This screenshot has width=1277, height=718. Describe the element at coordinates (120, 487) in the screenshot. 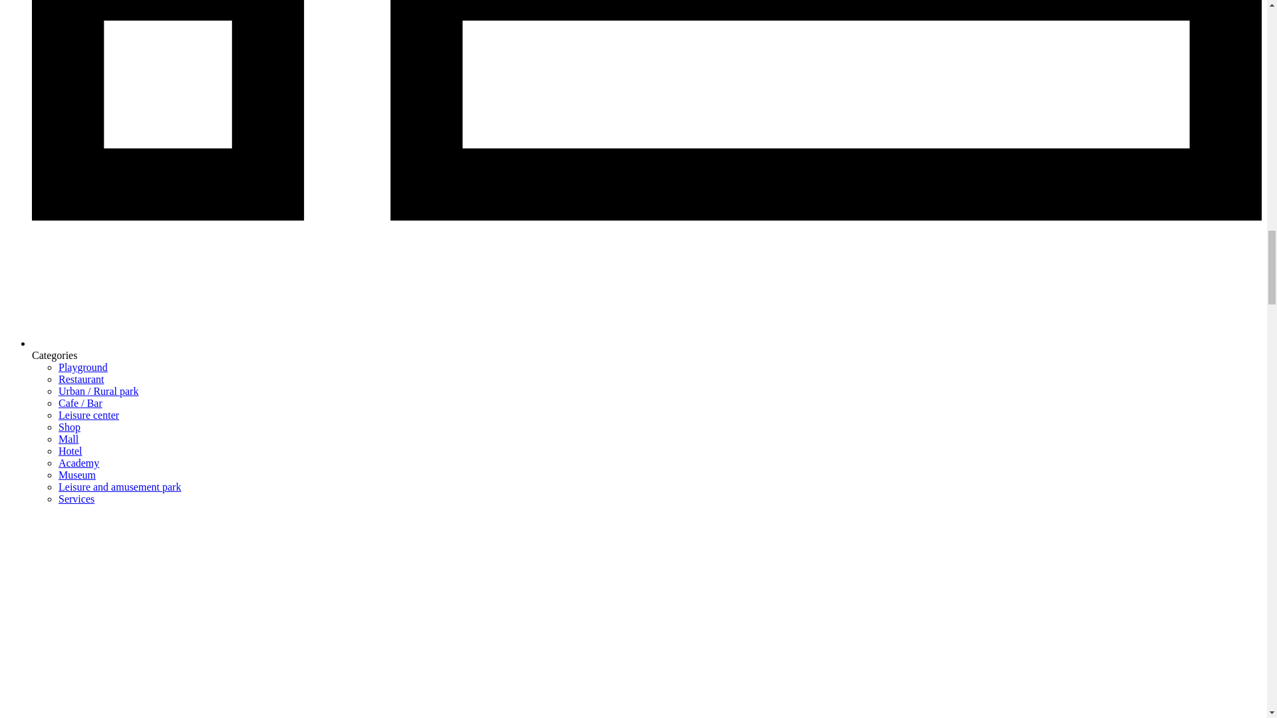

I see `Leisure and amusement park` at that location.